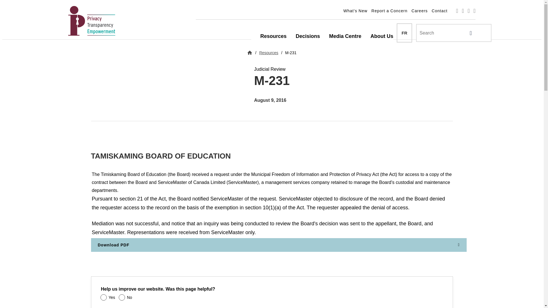  What do you see at coordinates (421, 11) in the screenshot?
I see `Careers` at bounding box center [421, 11].